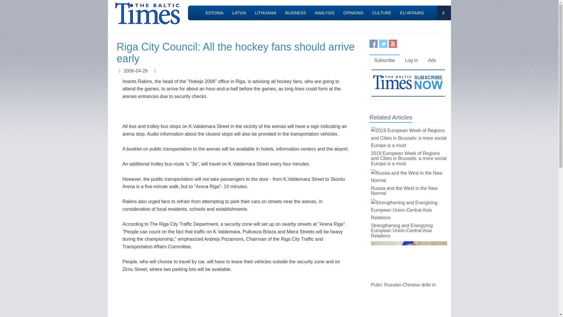 The image size is (563, 317). I want to click on CULTURE, so click(381, 13).